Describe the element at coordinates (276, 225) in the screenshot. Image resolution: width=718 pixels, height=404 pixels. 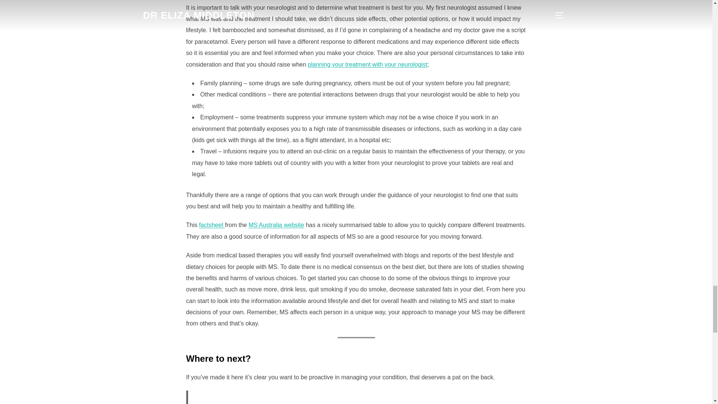
I see `MS Australia website` at that location.